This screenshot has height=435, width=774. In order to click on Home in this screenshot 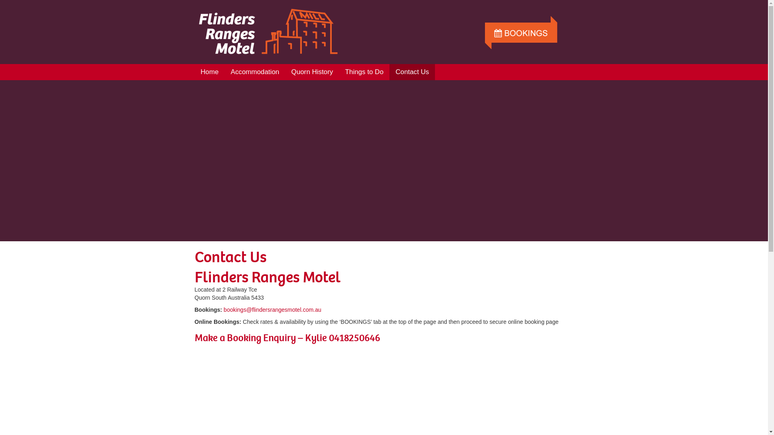, I will do `click(210, 72)`.